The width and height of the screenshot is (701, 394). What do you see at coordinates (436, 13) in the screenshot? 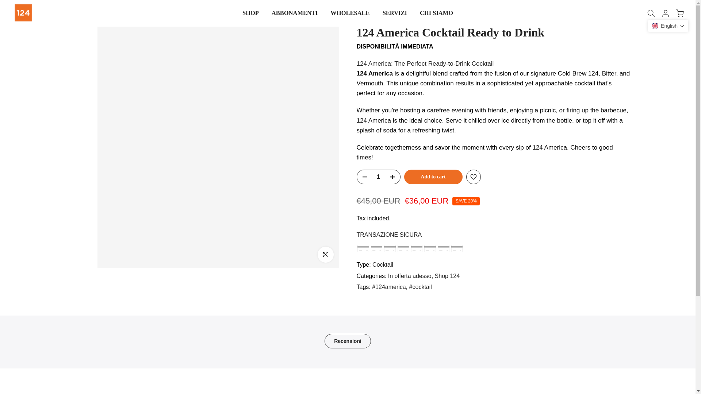
I see `CHI SIAMO` at bounding box center [436, 13].